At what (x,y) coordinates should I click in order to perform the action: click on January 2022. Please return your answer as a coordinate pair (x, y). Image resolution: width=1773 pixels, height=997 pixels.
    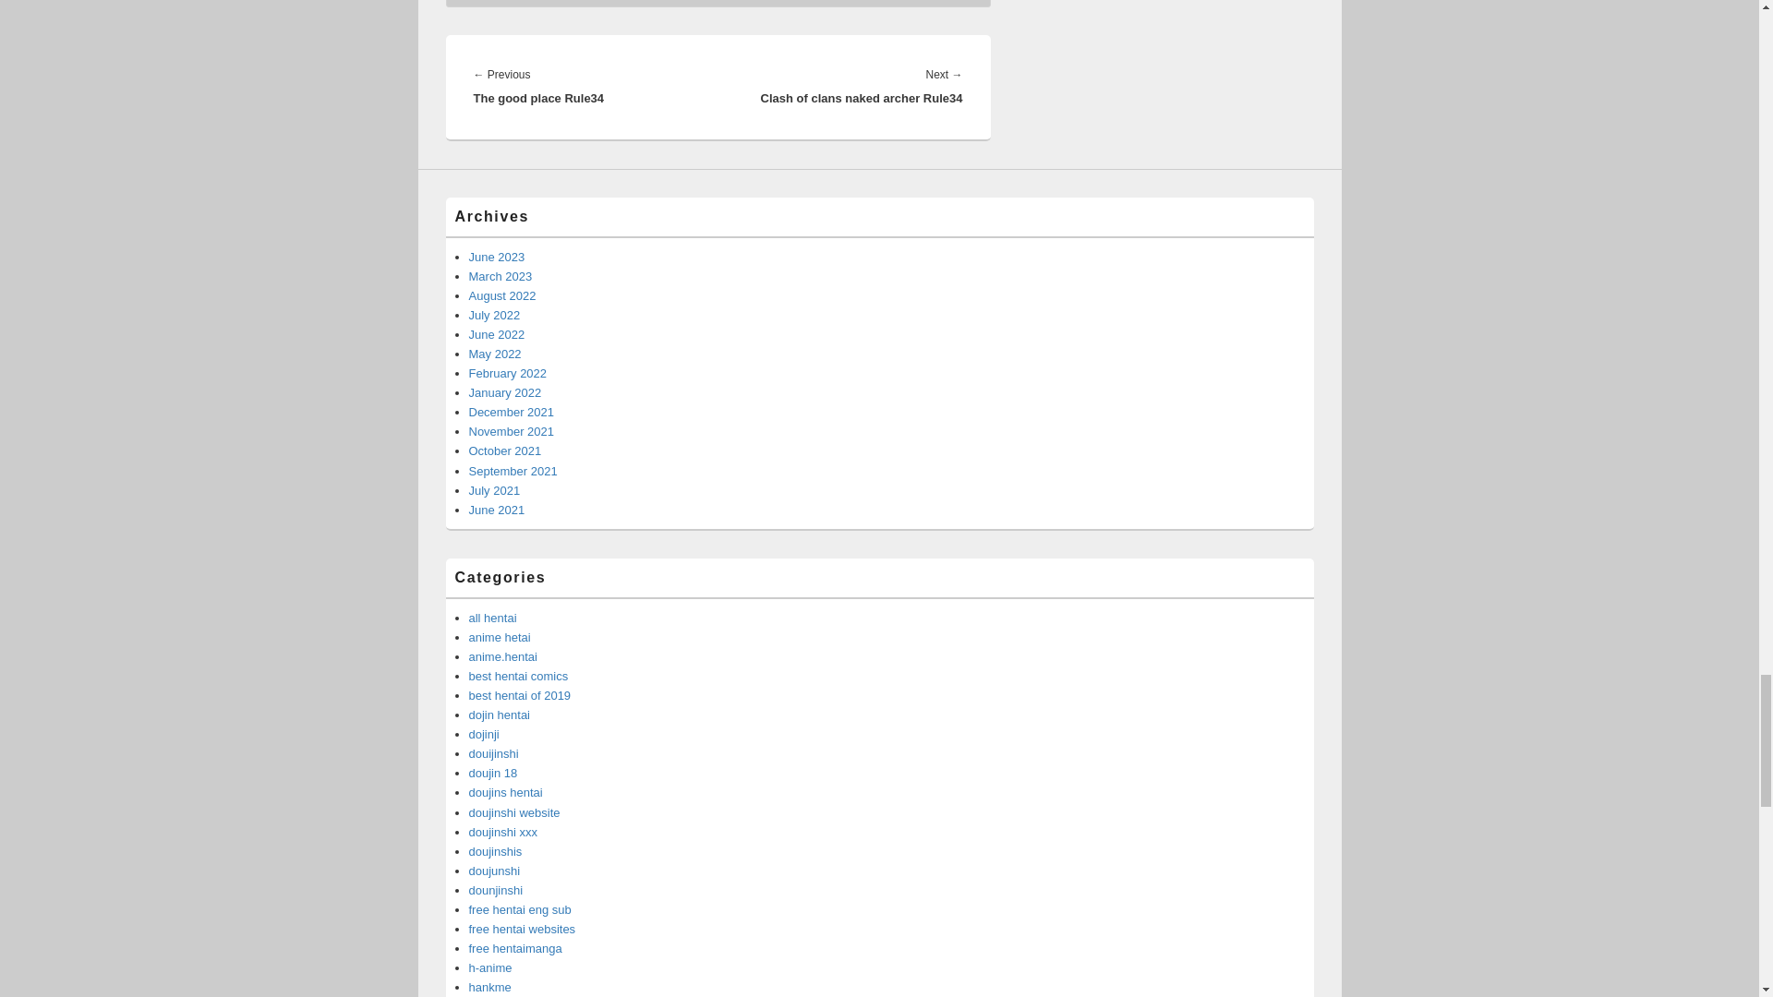
    Looking at the image, I should click on (506, 392).